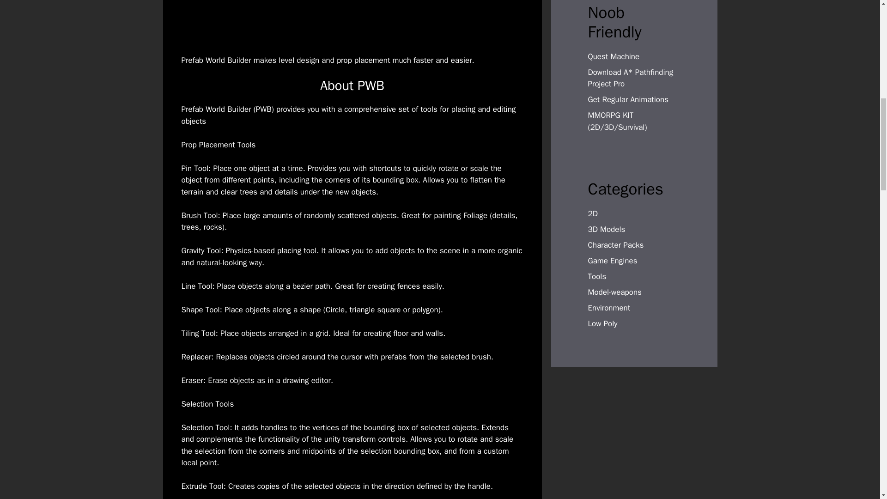  What do you see at coordinates (857, 438) in the screenshot?
I see `Scroll back to top` at bounding box center [857, 438].